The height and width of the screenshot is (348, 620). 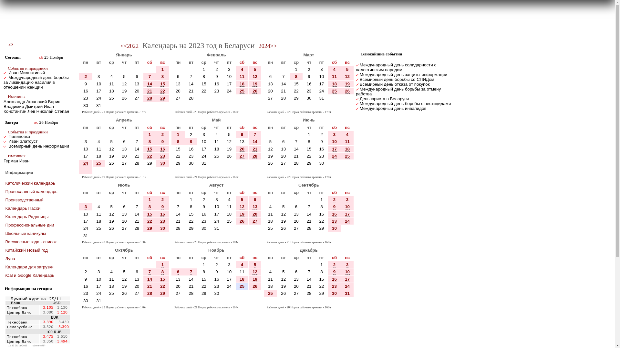 I want to click on 4, so click(x=99, y=142).